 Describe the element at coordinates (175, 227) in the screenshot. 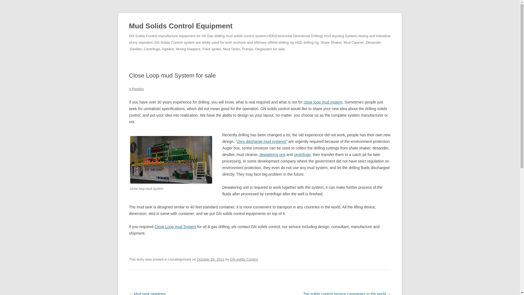

I see `Close Loop mud System` at that location.